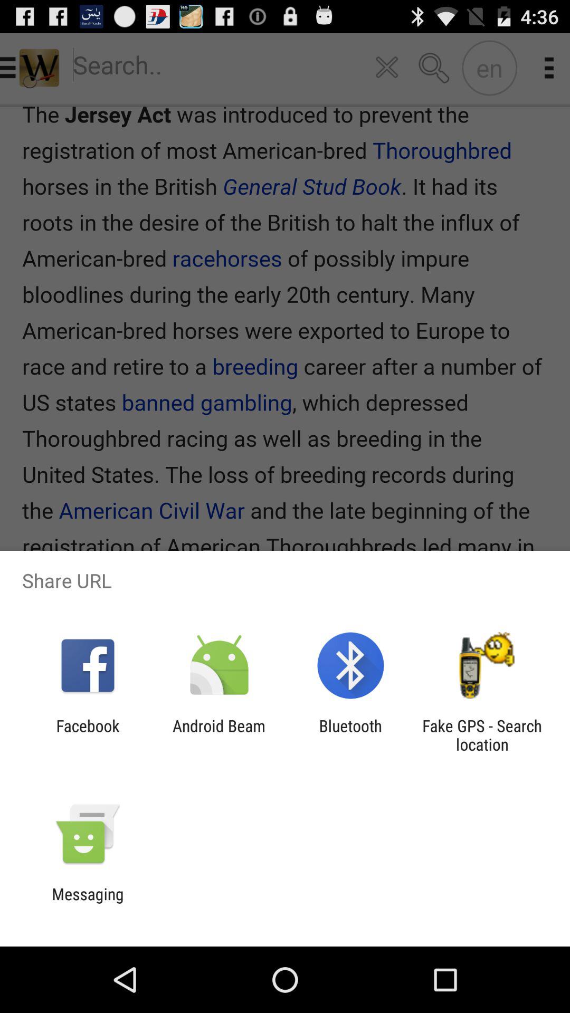  What do you see at coordinates (88, 903) in the screenshot?
I see `choose the messaging item` at bounding box center [88, 903].